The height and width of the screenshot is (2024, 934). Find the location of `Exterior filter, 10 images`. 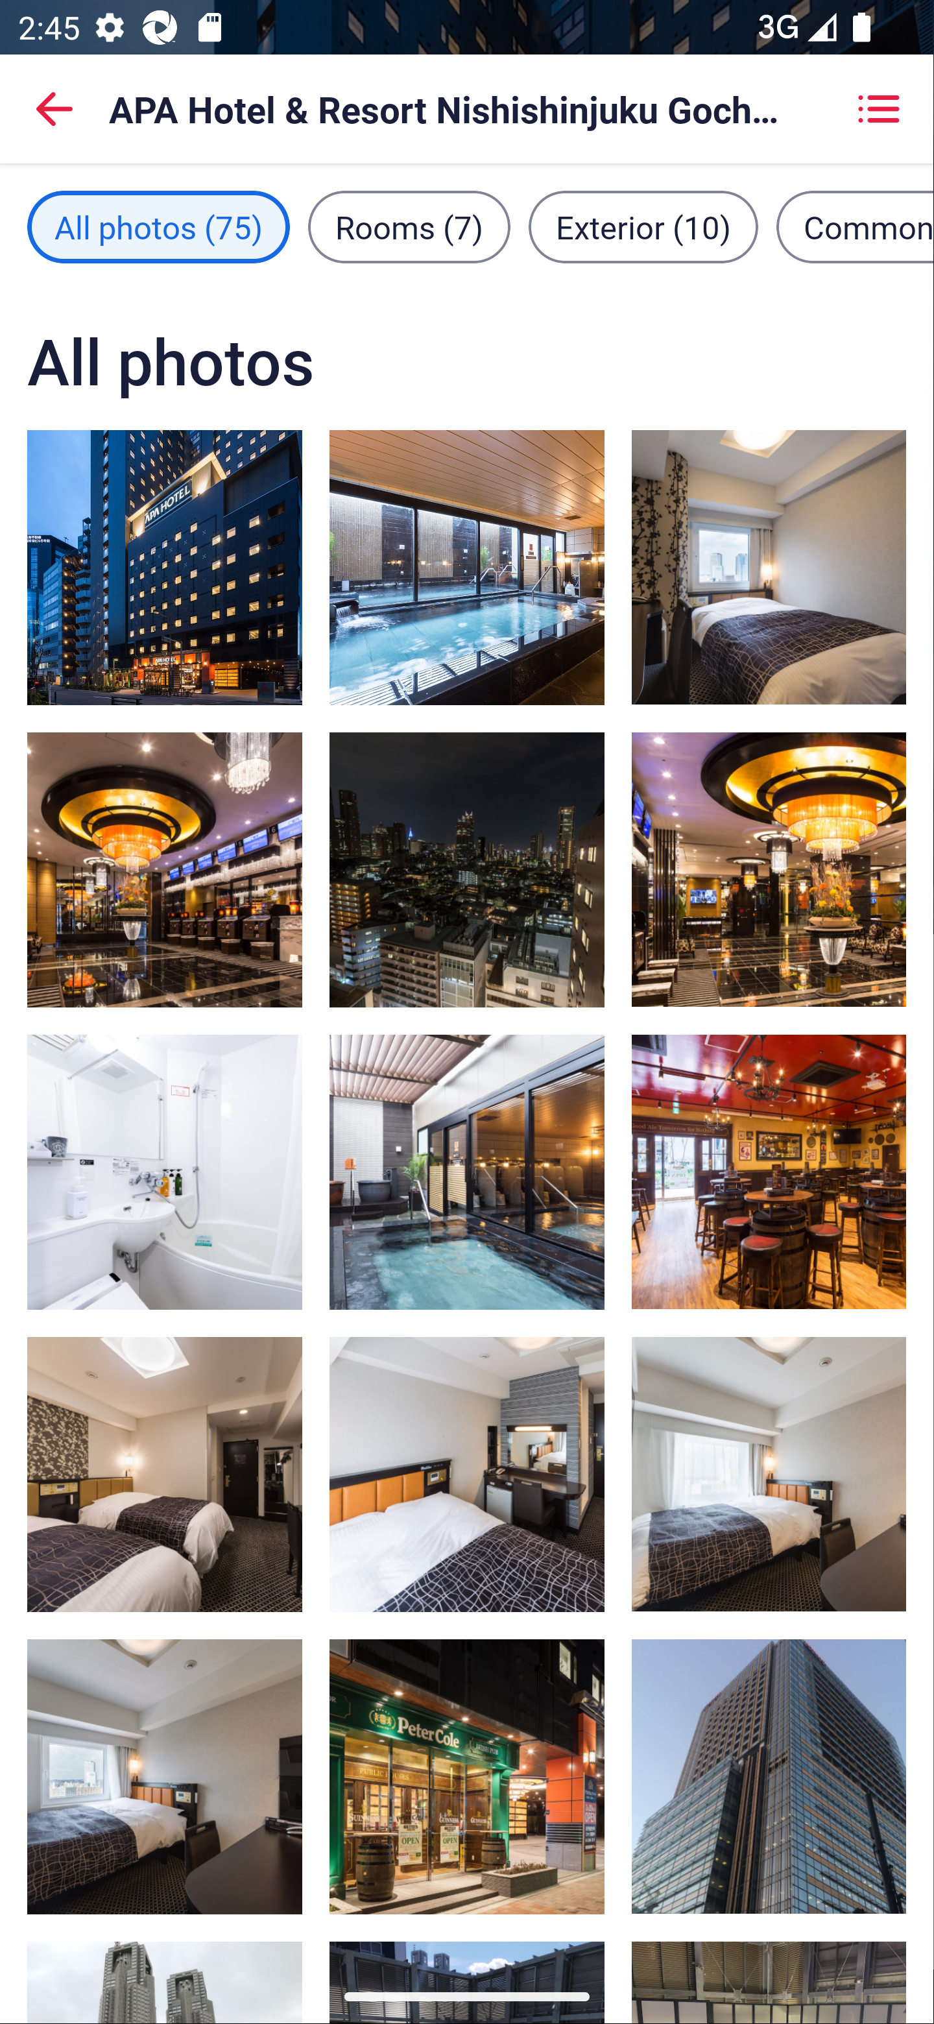

Exterior filter, 10 images is located at coordinates (643, 226).